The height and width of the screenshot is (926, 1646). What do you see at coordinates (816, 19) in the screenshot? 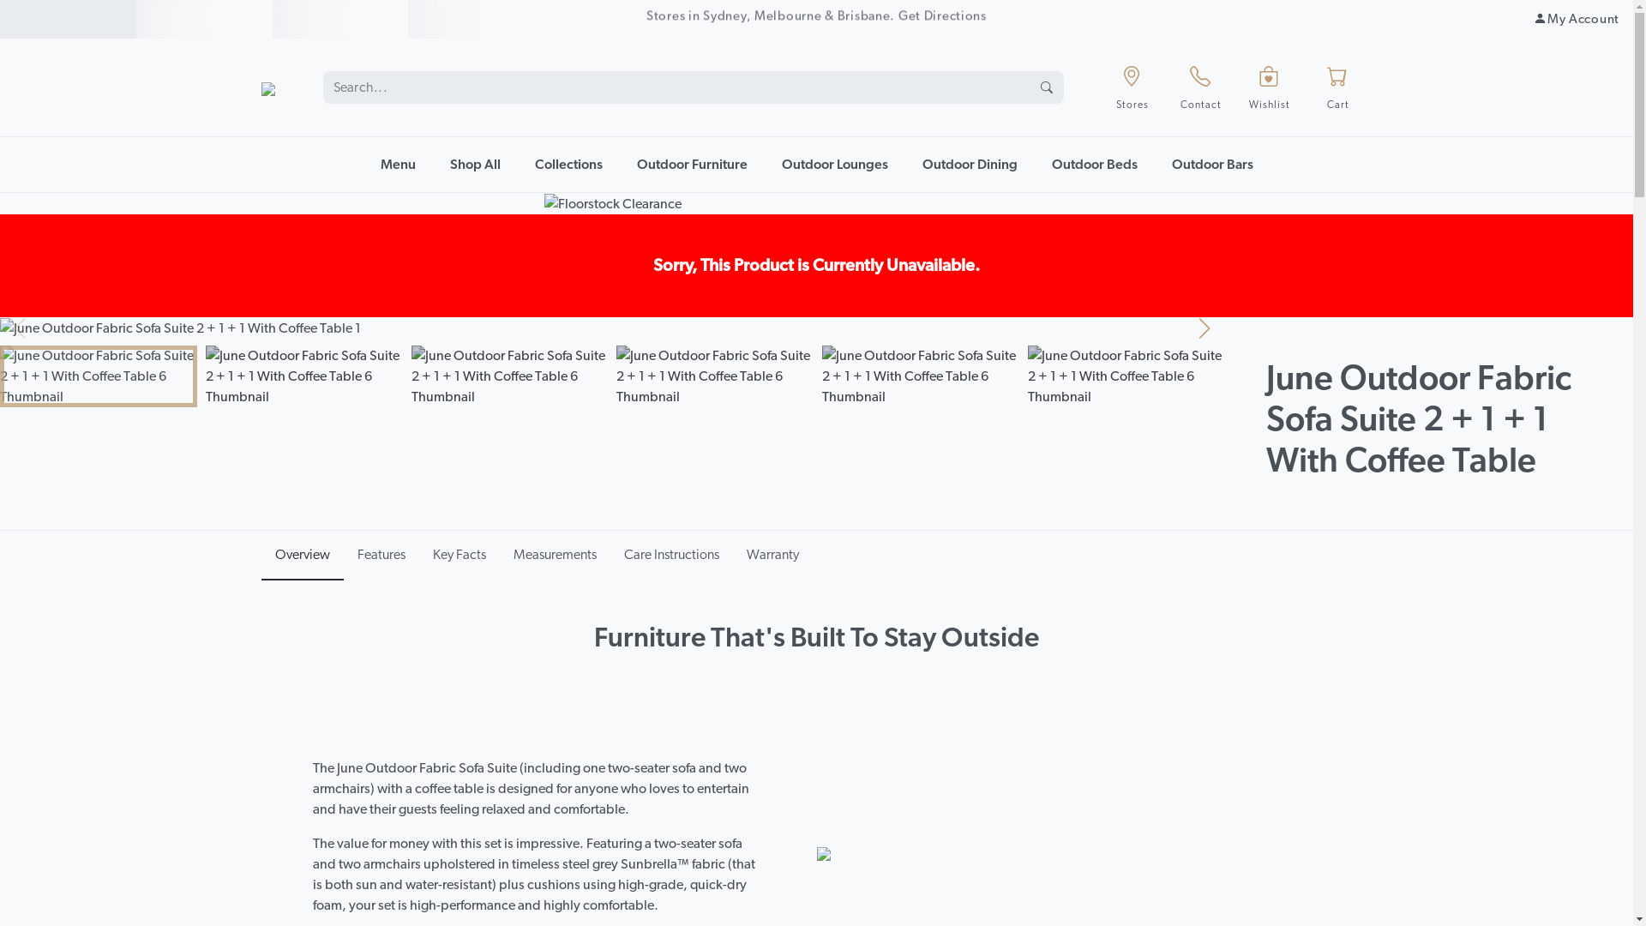
I see `Stores in Sydney, Melbourne & Brisbane. Get Directions` at bounding box center [816, 19].